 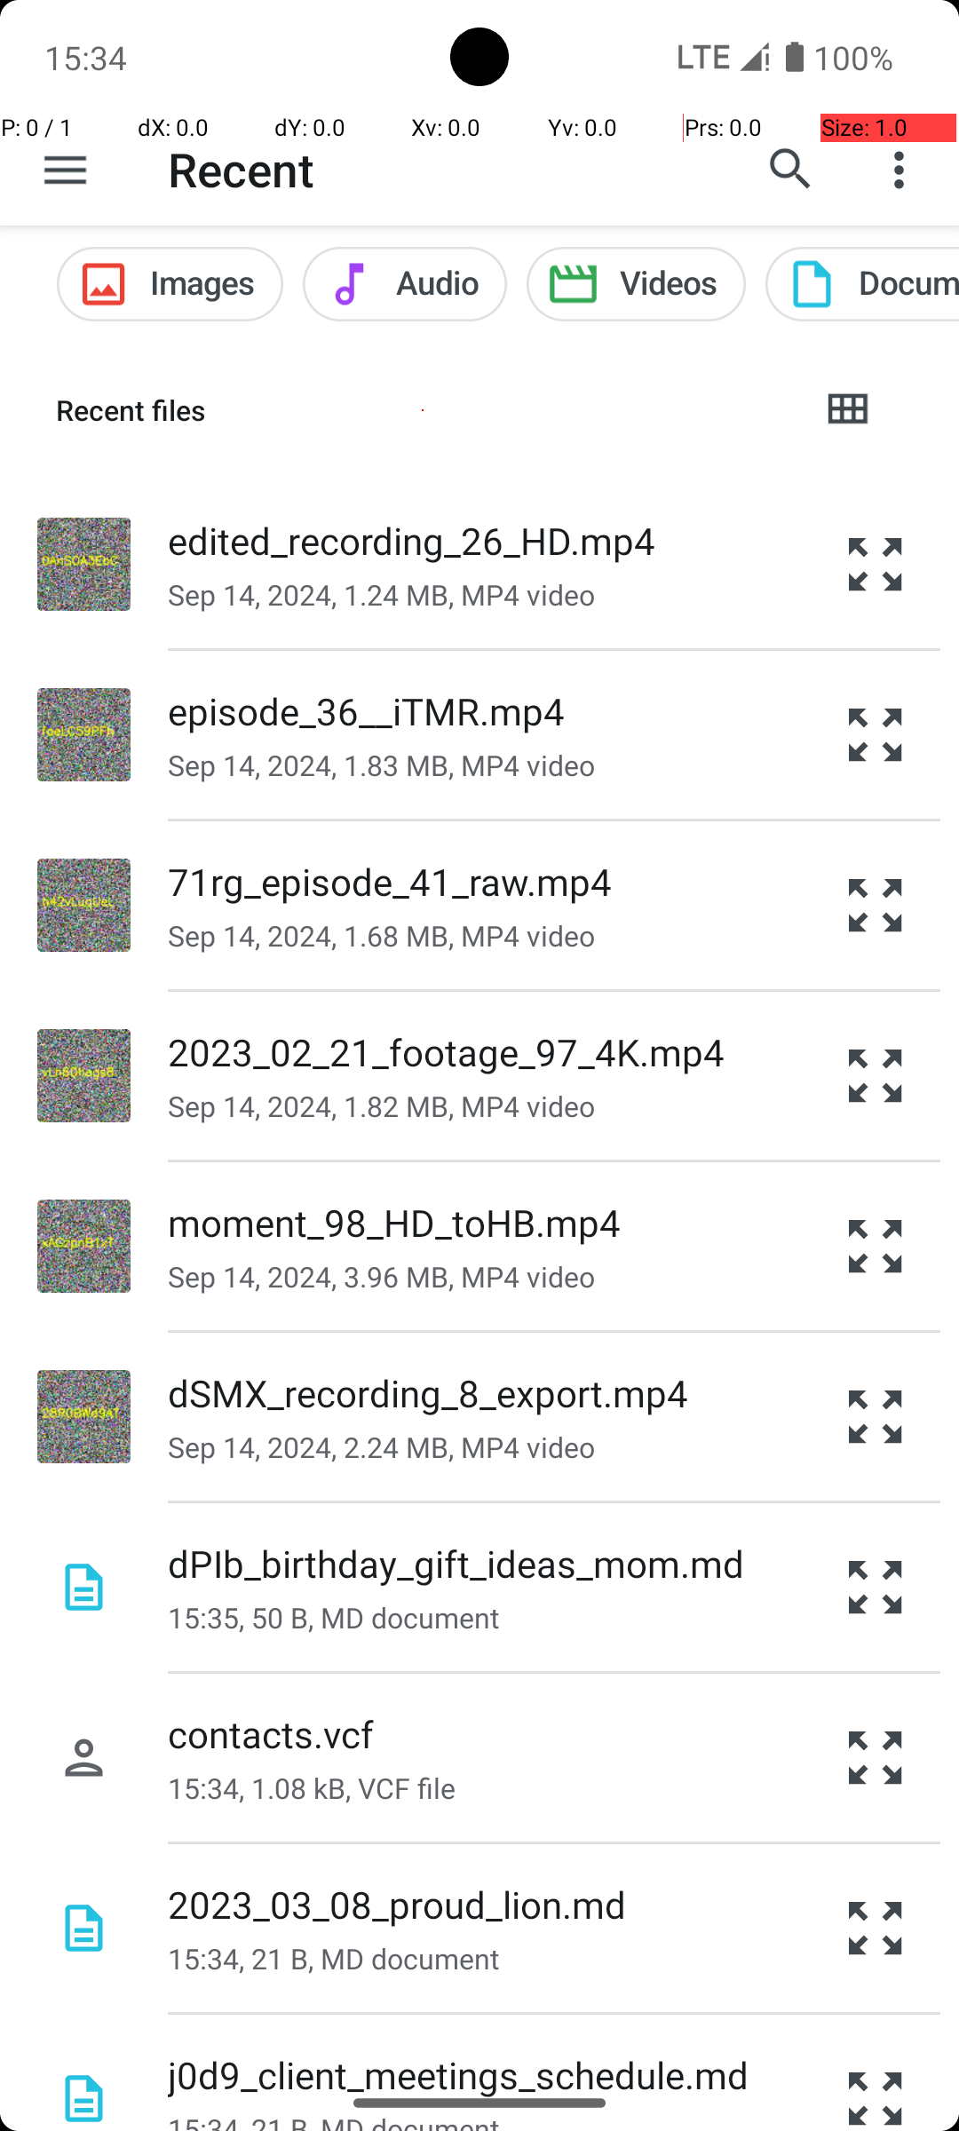 I want to click on Preview the file episode_36__iTMR.mp4, so click(x=876, y=735).